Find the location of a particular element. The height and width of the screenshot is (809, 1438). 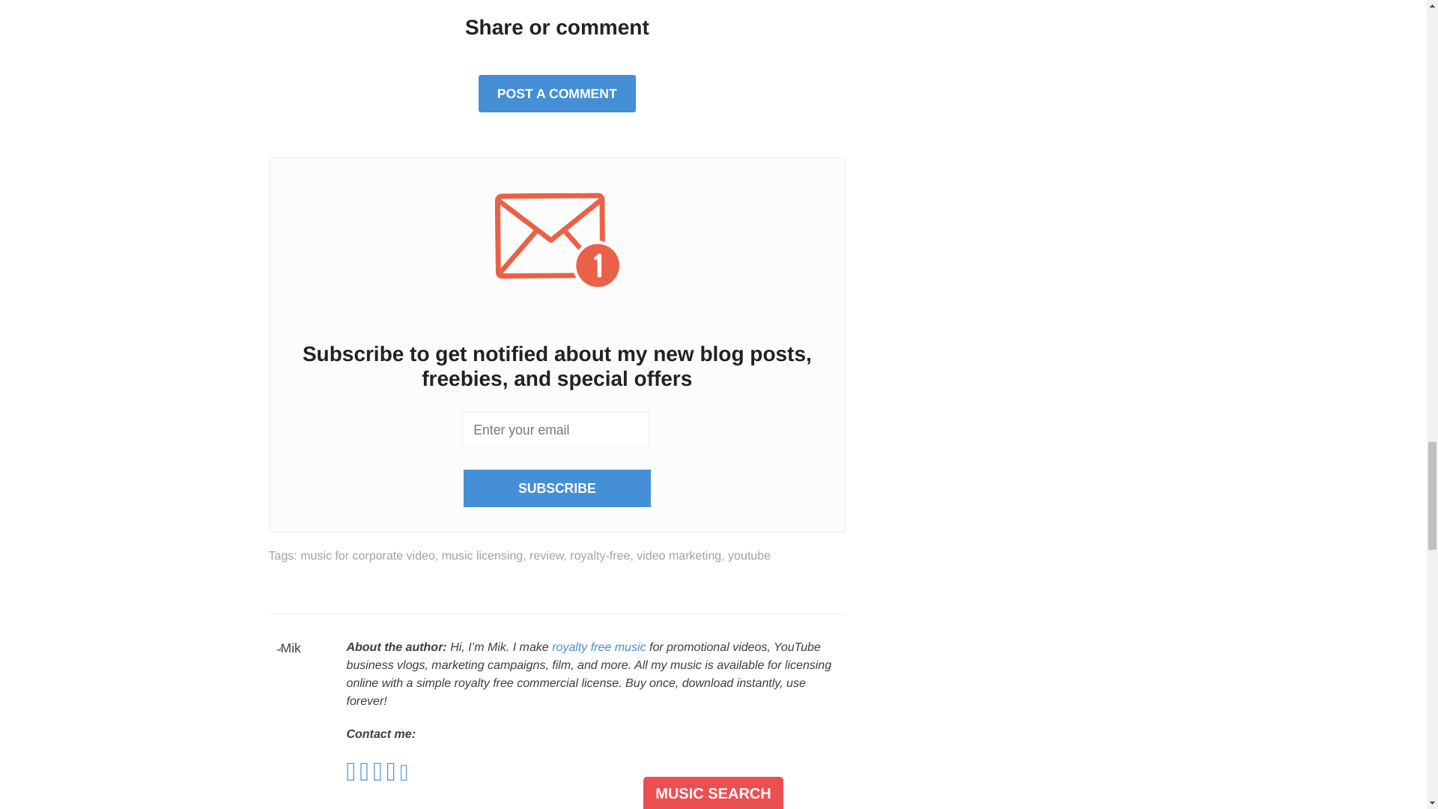

royalty-free is located at coordinates (599, 556).